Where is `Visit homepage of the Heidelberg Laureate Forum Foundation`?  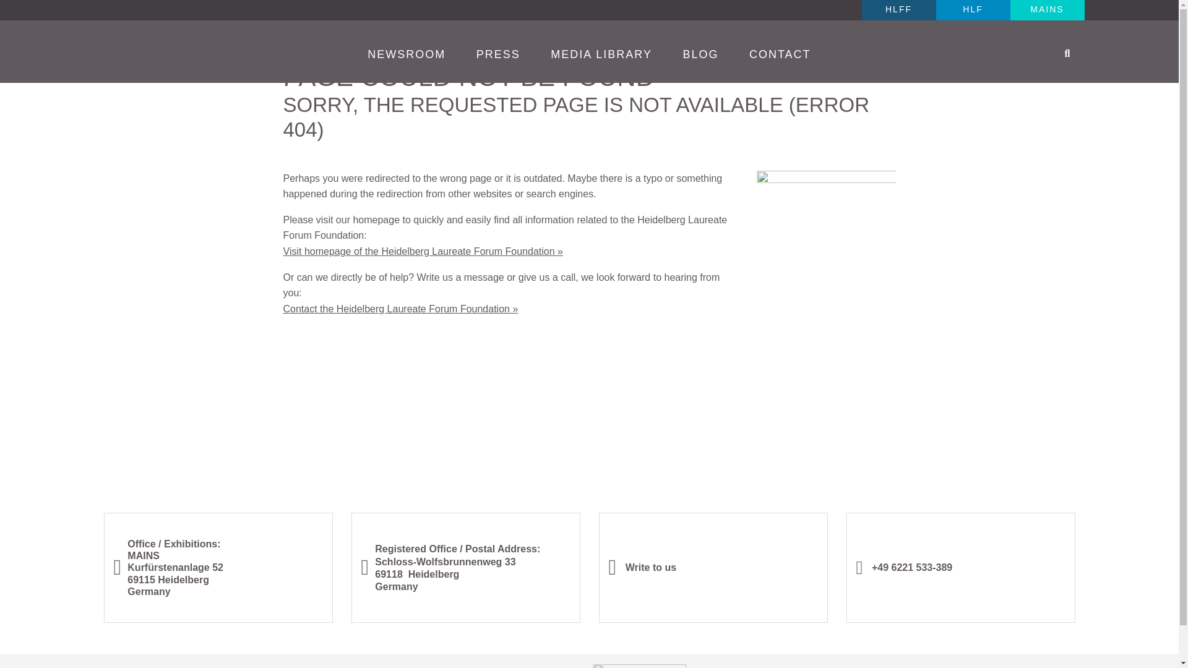
Visit homepage of the Heidelberg Laureate Forum Foundation is located at coordinates (423, 251).